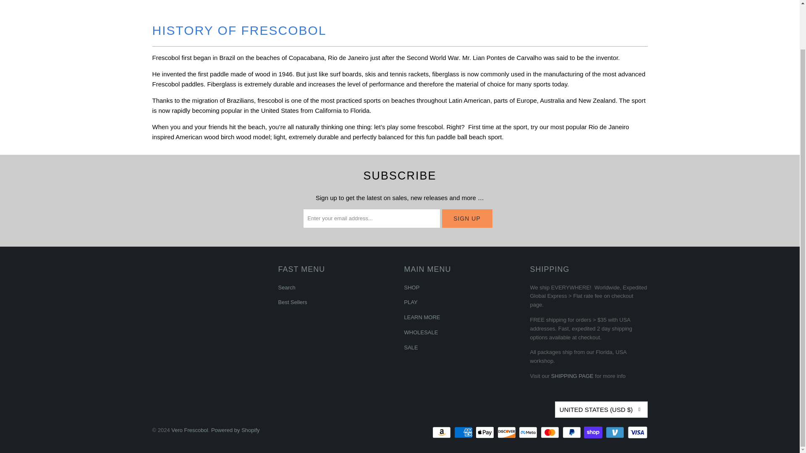  I want to click on Vero Frescobol, so click(400, 1).